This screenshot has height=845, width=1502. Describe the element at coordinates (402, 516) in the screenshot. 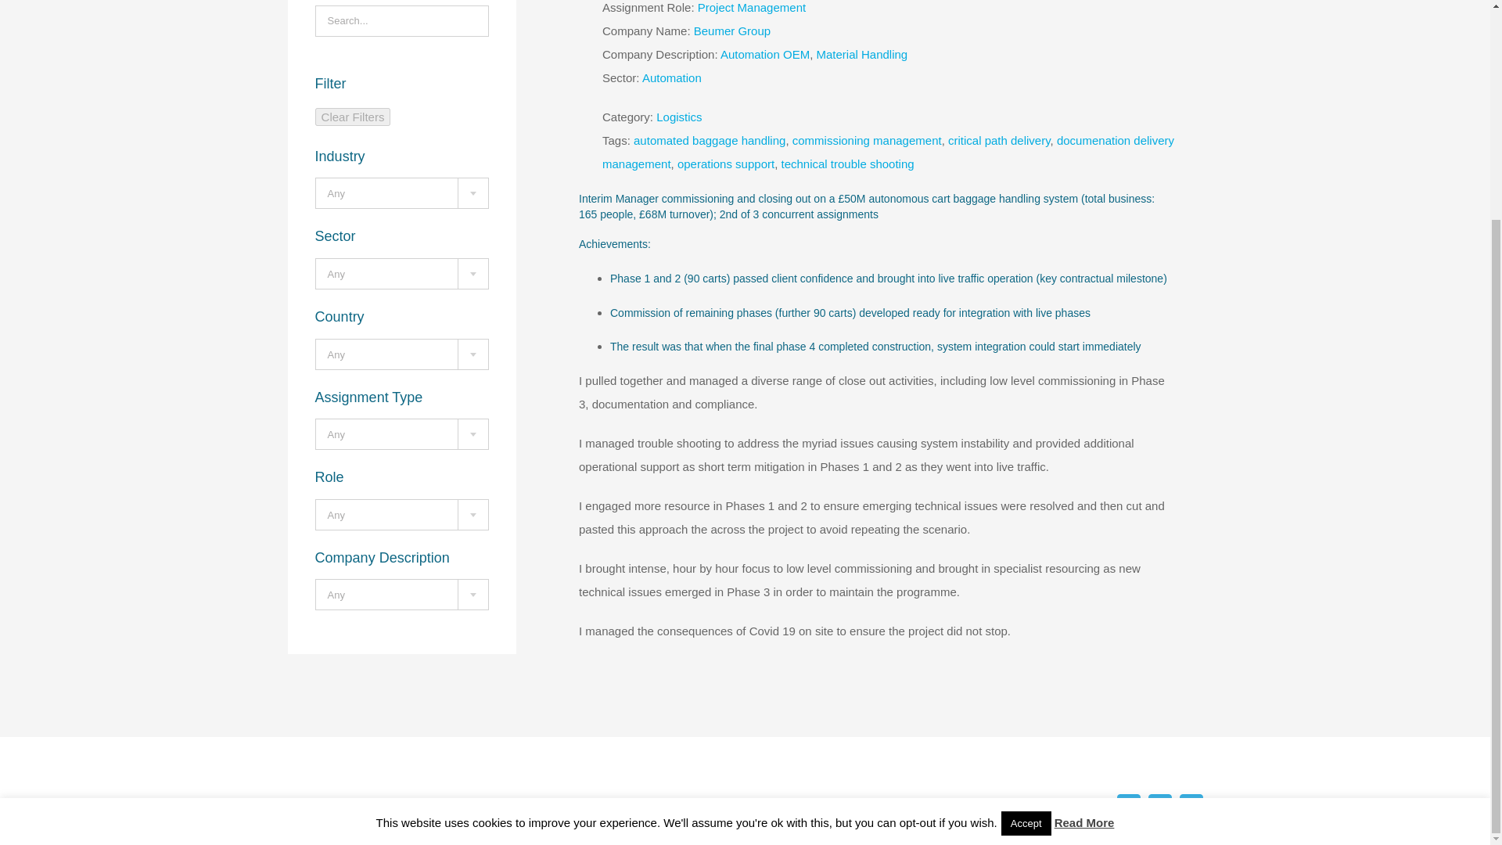

I see `Any` at that location.